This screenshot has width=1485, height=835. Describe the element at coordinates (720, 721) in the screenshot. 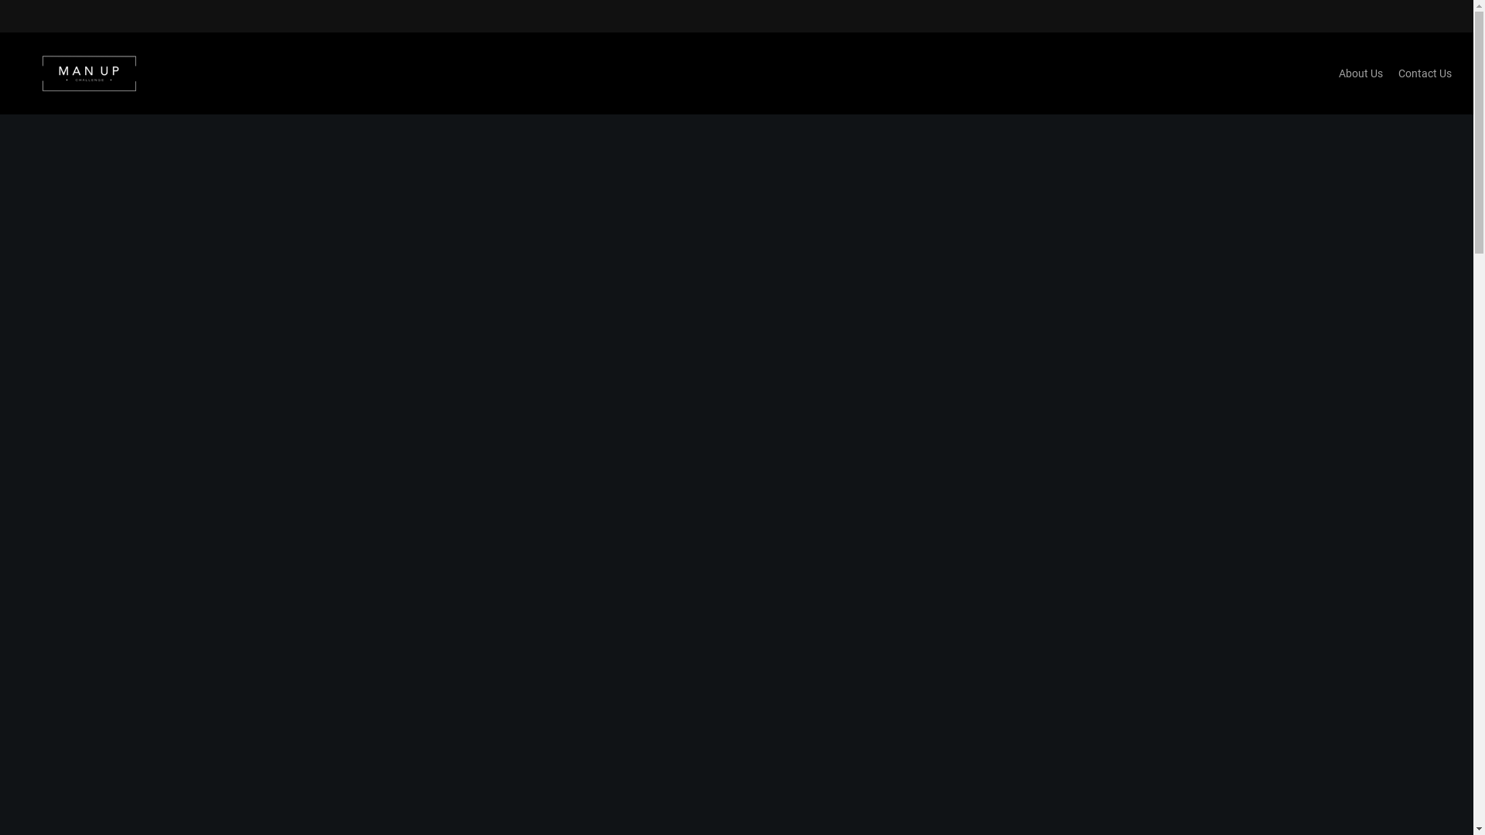

I see `Facebook` at that location.